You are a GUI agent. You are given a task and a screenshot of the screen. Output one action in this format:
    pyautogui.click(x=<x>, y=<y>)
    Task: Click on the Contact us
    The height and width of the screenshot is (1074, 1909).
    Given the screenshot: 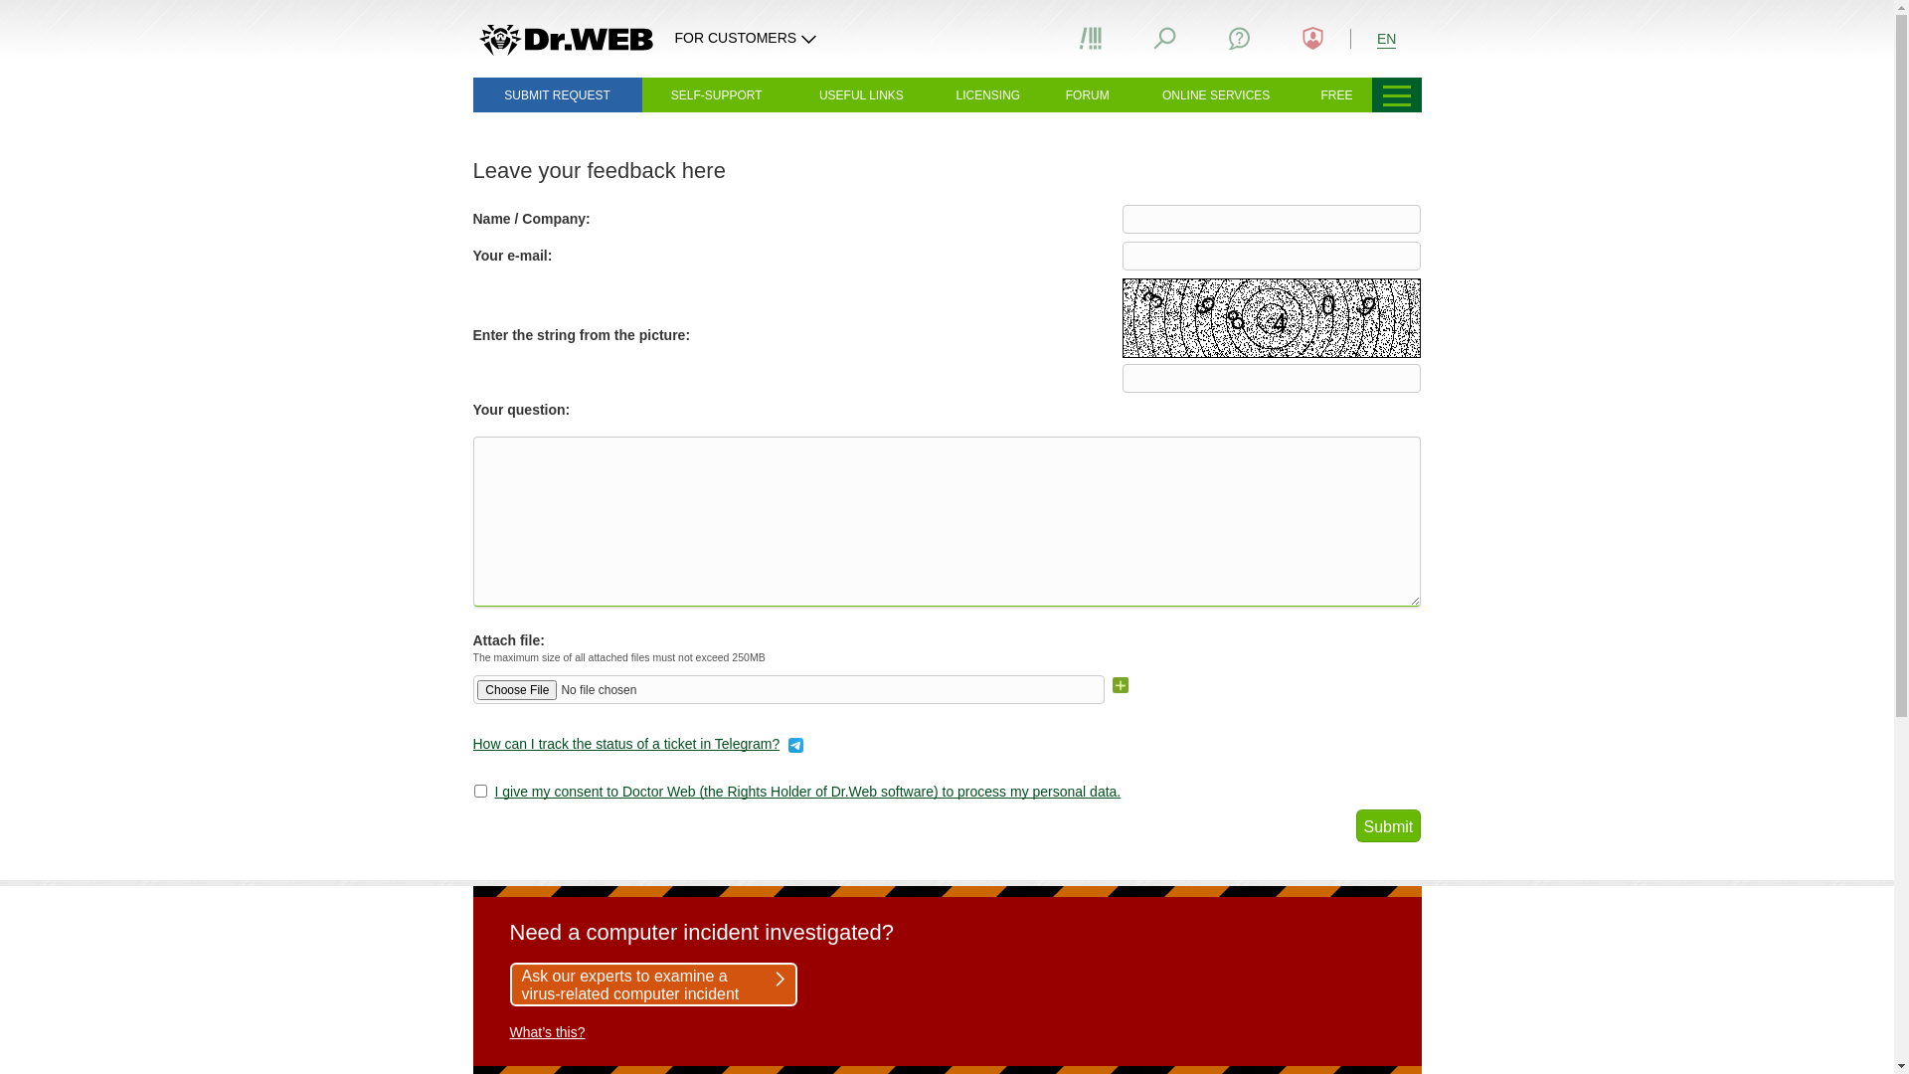 What is the action you would take?
    pyautogui.click(x=1239, y=38)
    